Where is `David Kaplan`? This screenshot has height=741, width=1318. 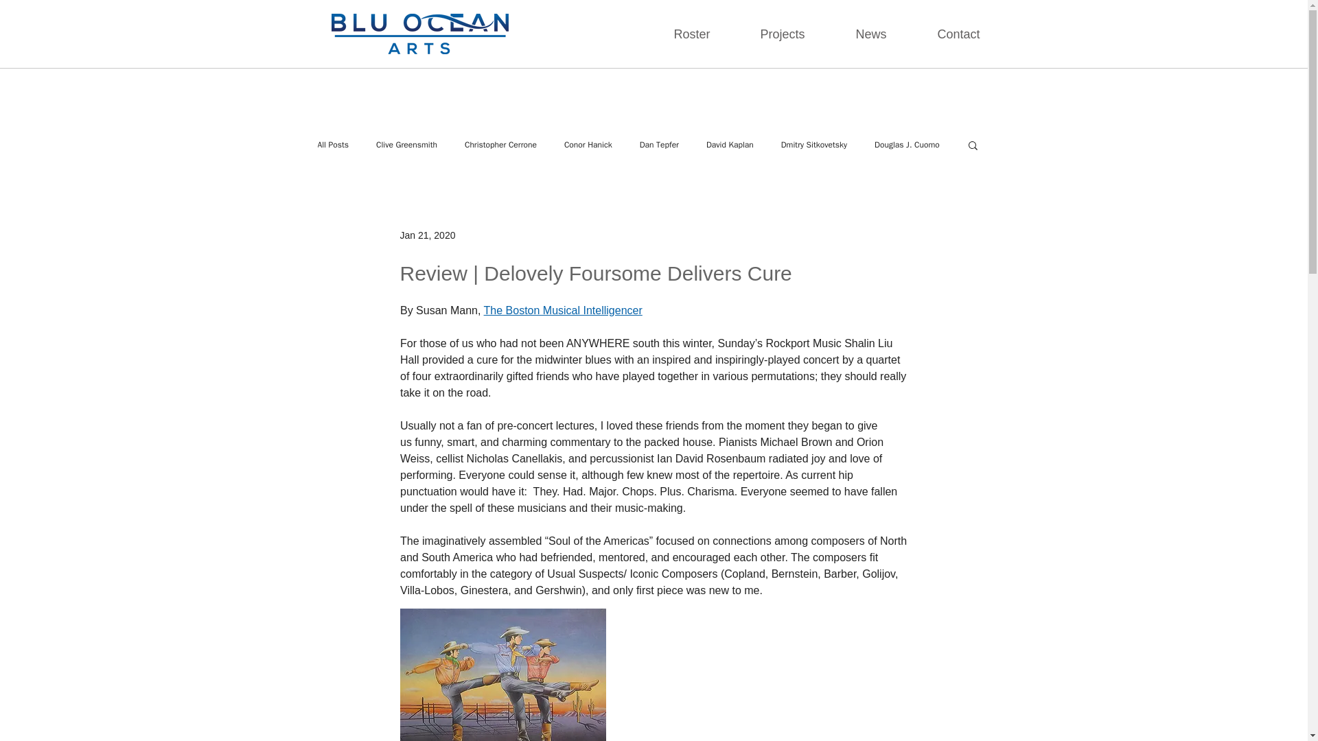
David Kaplan is located at coordinates (730, 144).